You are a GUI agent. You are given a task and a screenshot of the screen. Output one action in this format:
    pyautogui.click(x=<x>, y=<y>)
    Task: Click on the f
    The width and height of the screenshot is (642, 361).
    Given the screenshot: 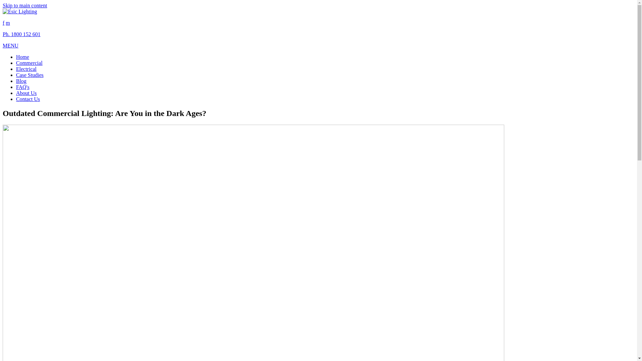 What is the action you would take?
    pyautogui.click(x=3, y=23)
    